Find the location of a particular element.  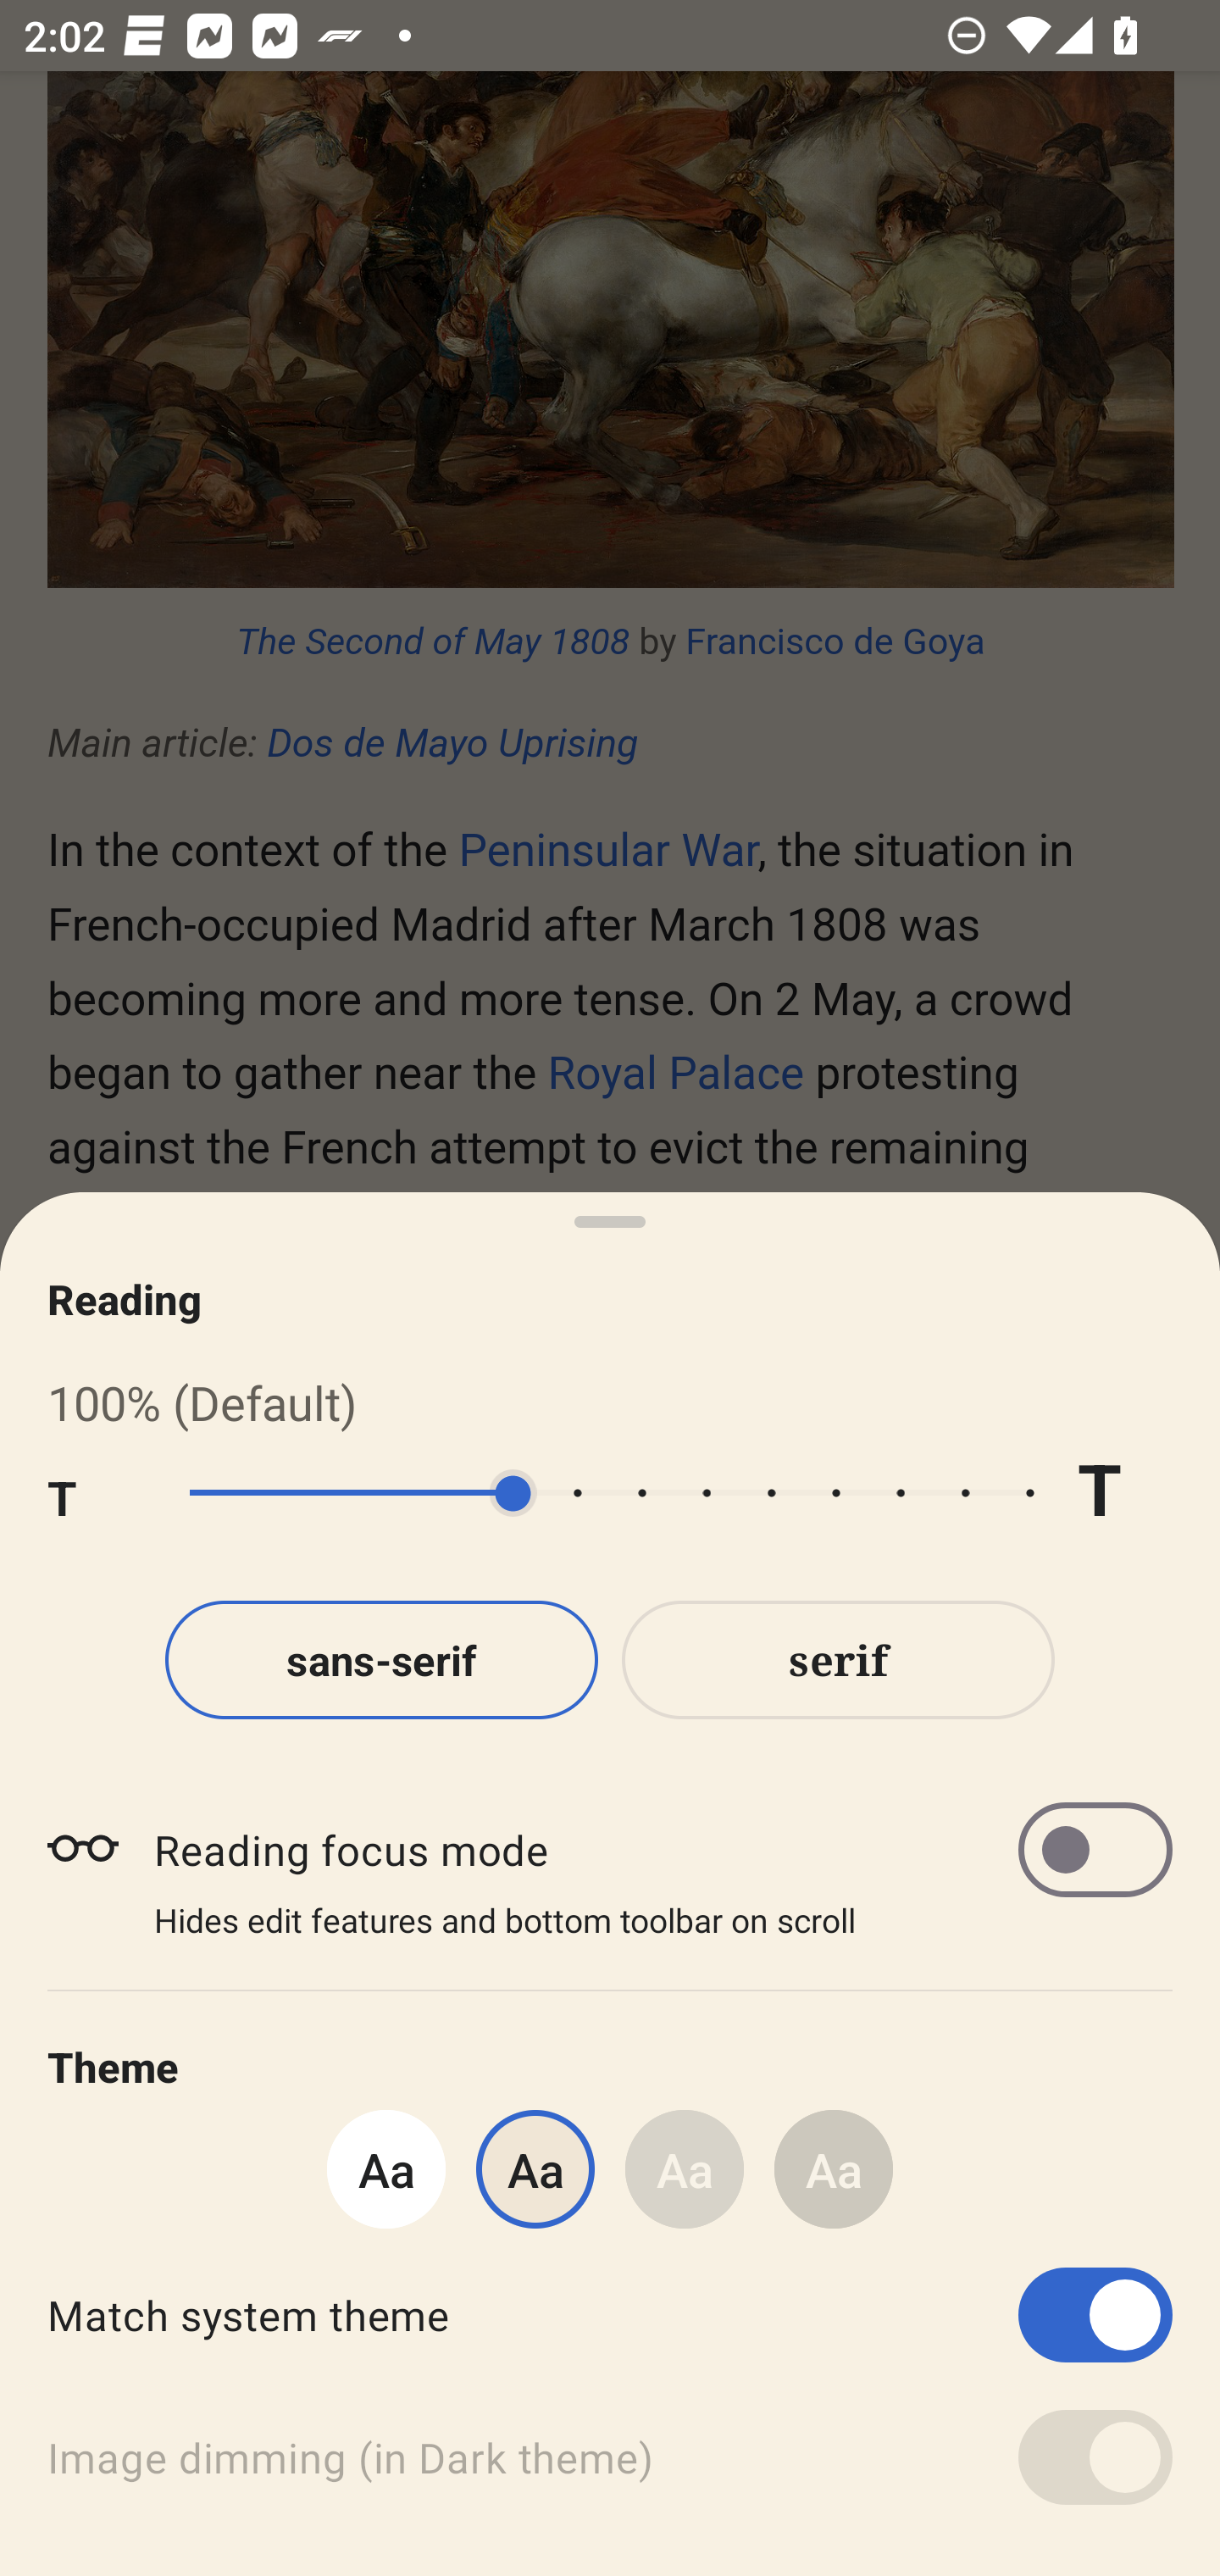

T Increase text size is located at coordinates (1124, 1493).